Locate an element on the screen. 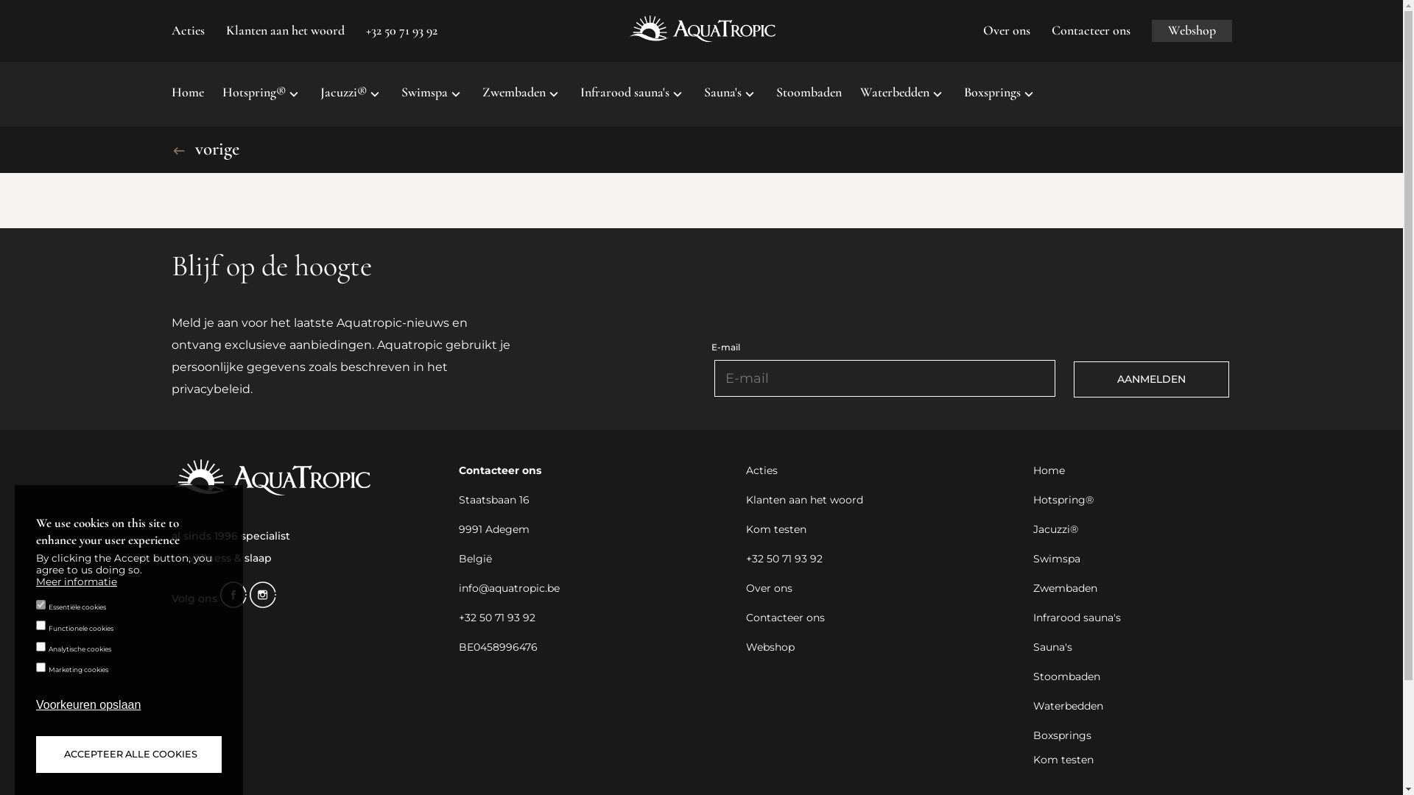  Klanten aan het woord is located at coordinates (804, 501).